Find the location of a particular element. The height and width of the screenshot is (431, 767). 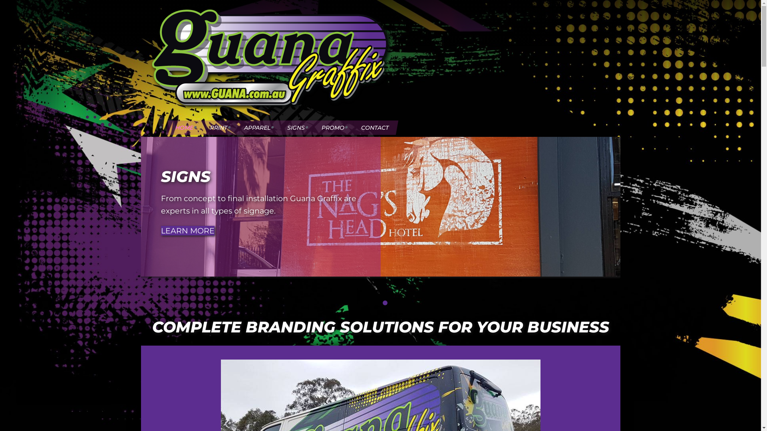

LEARN MORE is located at coordinates (187, 231).